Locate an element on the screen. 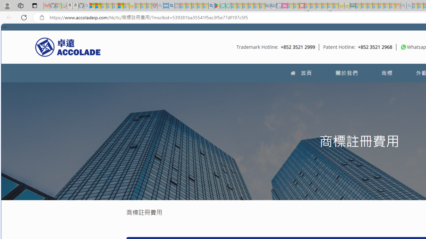  Cheap Hotels - Save70.com - Sleeping is located at coordinates (274, 6).